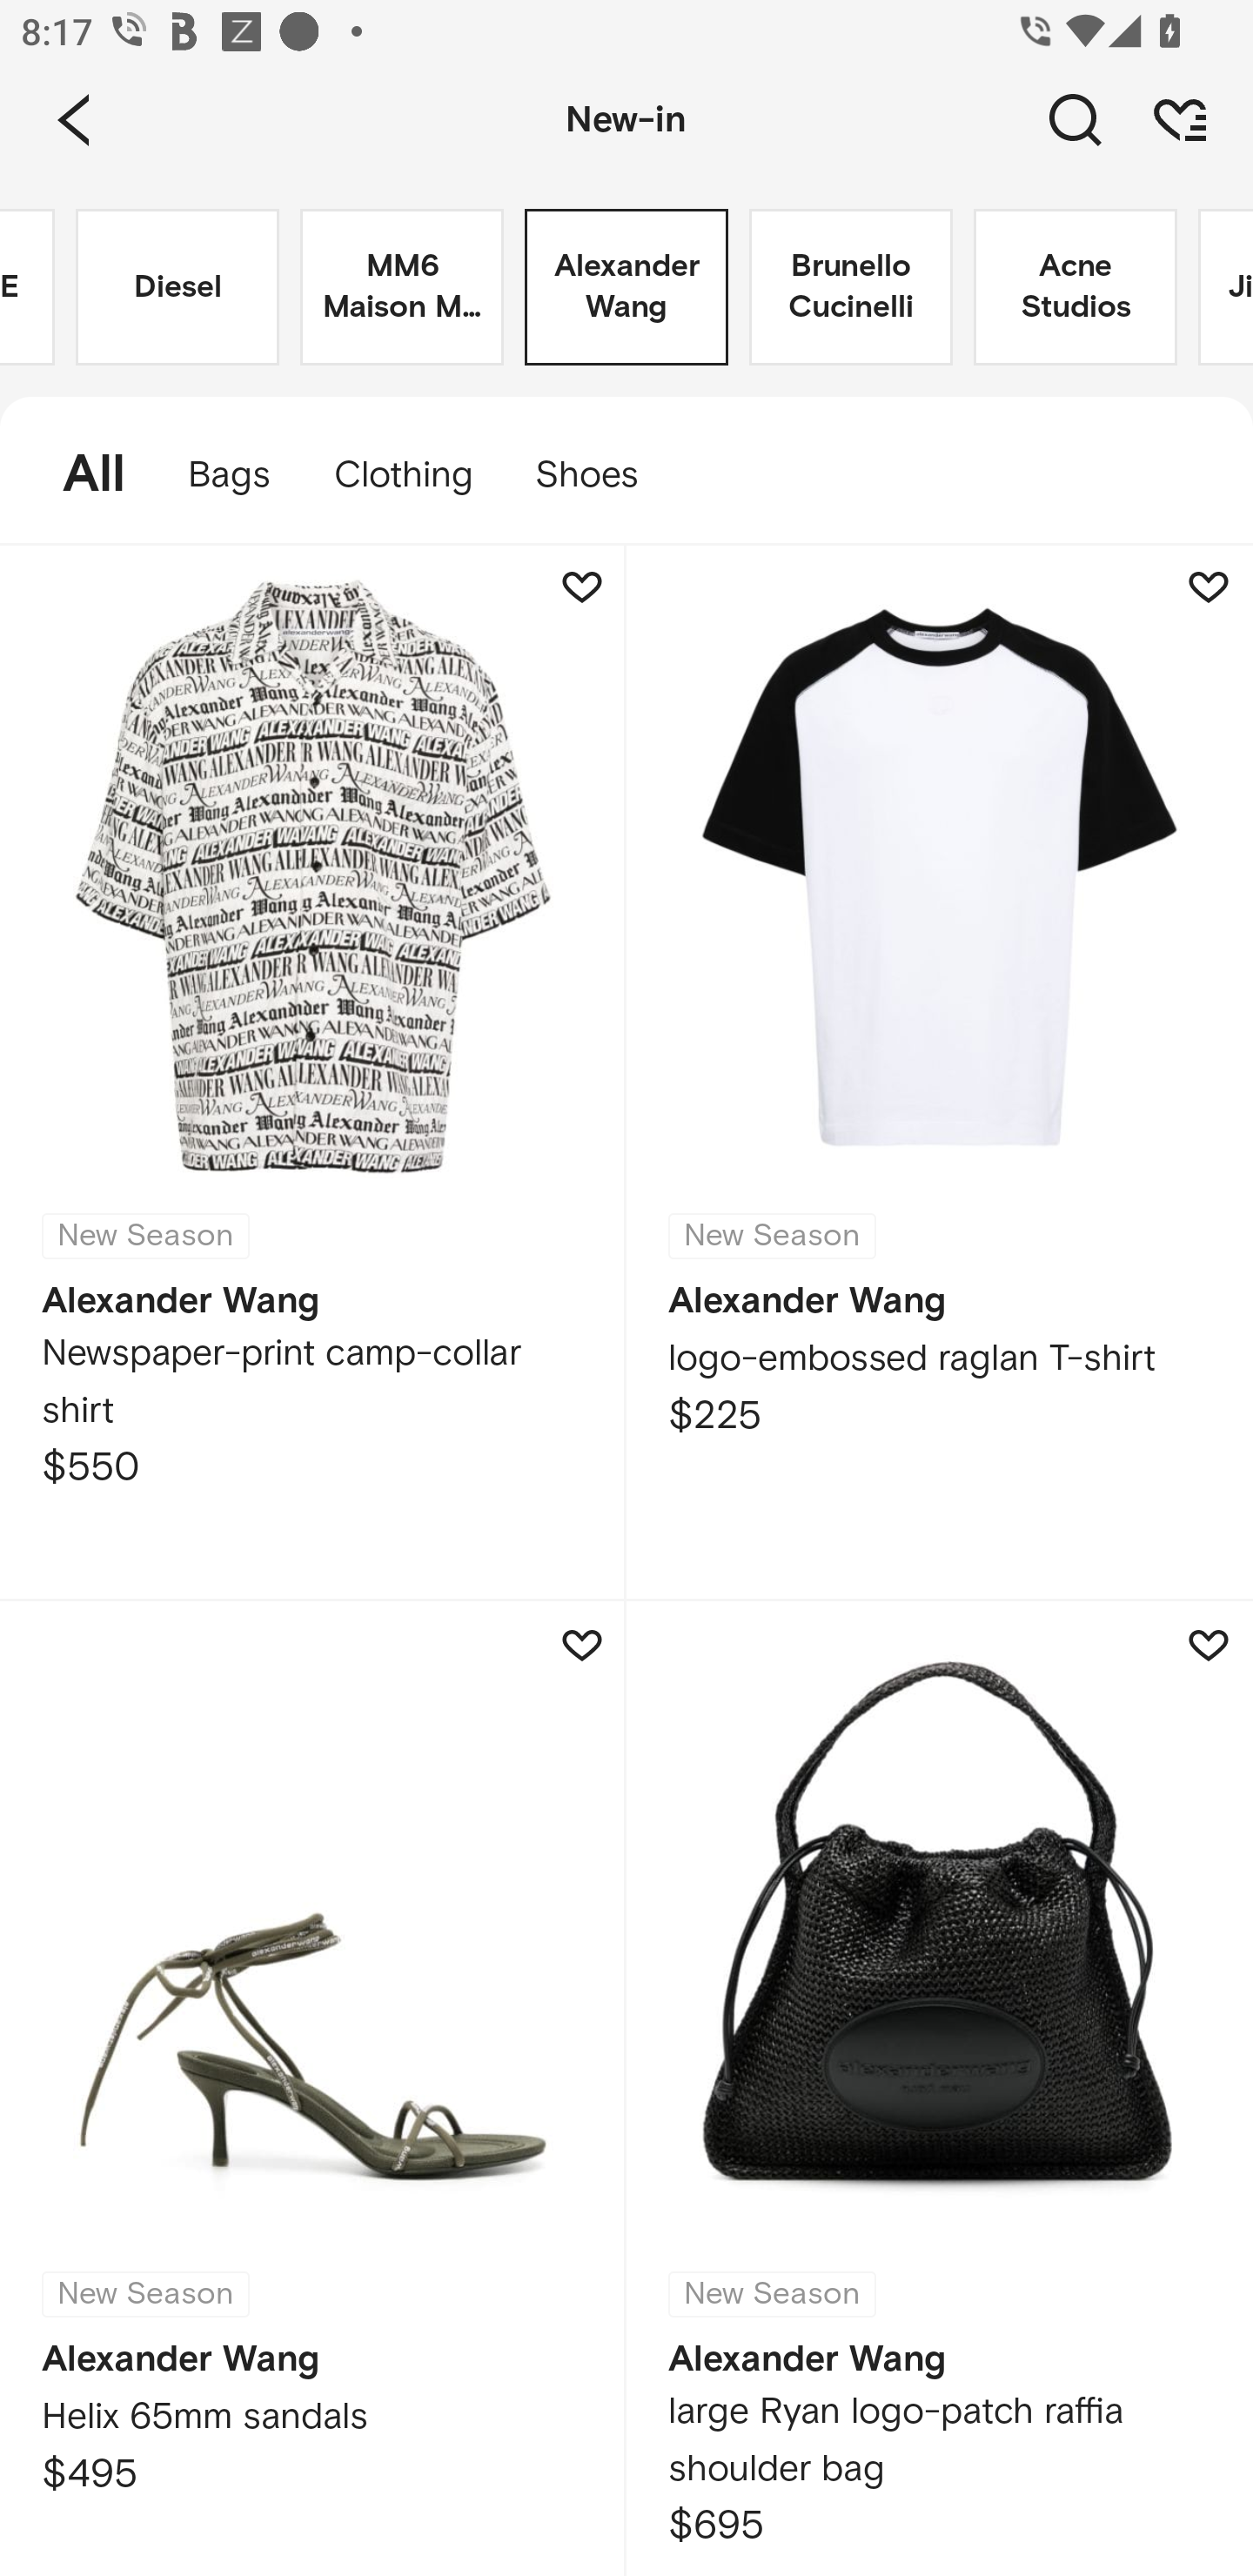  Describe the element at coordinates (230, 475) in the screenshot. I see `Bags` at that location.